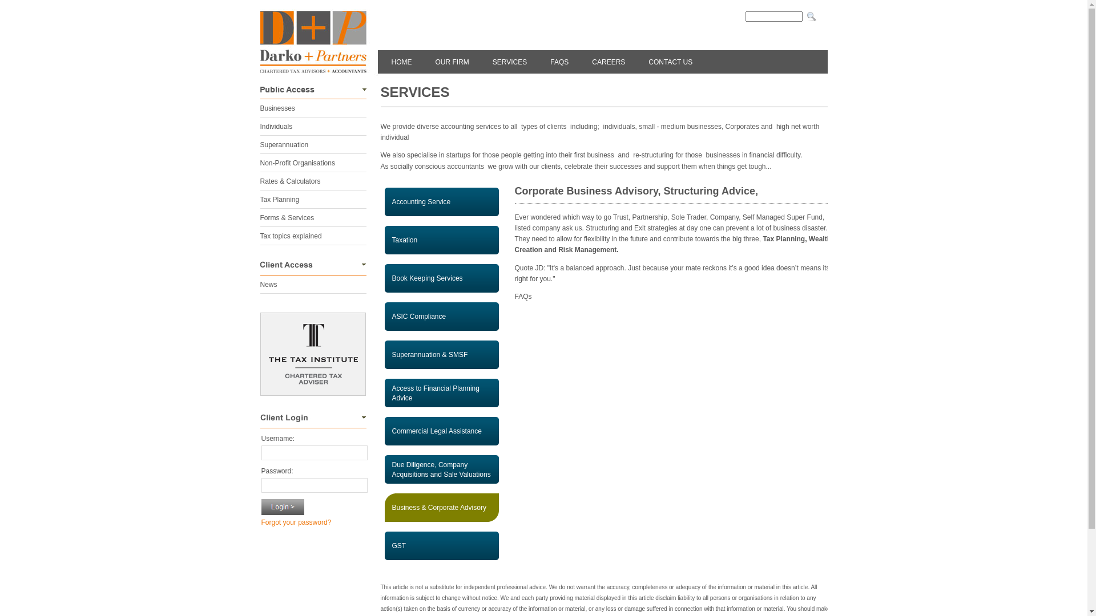 Image resolution: width=1096 pixels, height=616 pixels. I want to click on Rates & Calculators, so click(291, 181).